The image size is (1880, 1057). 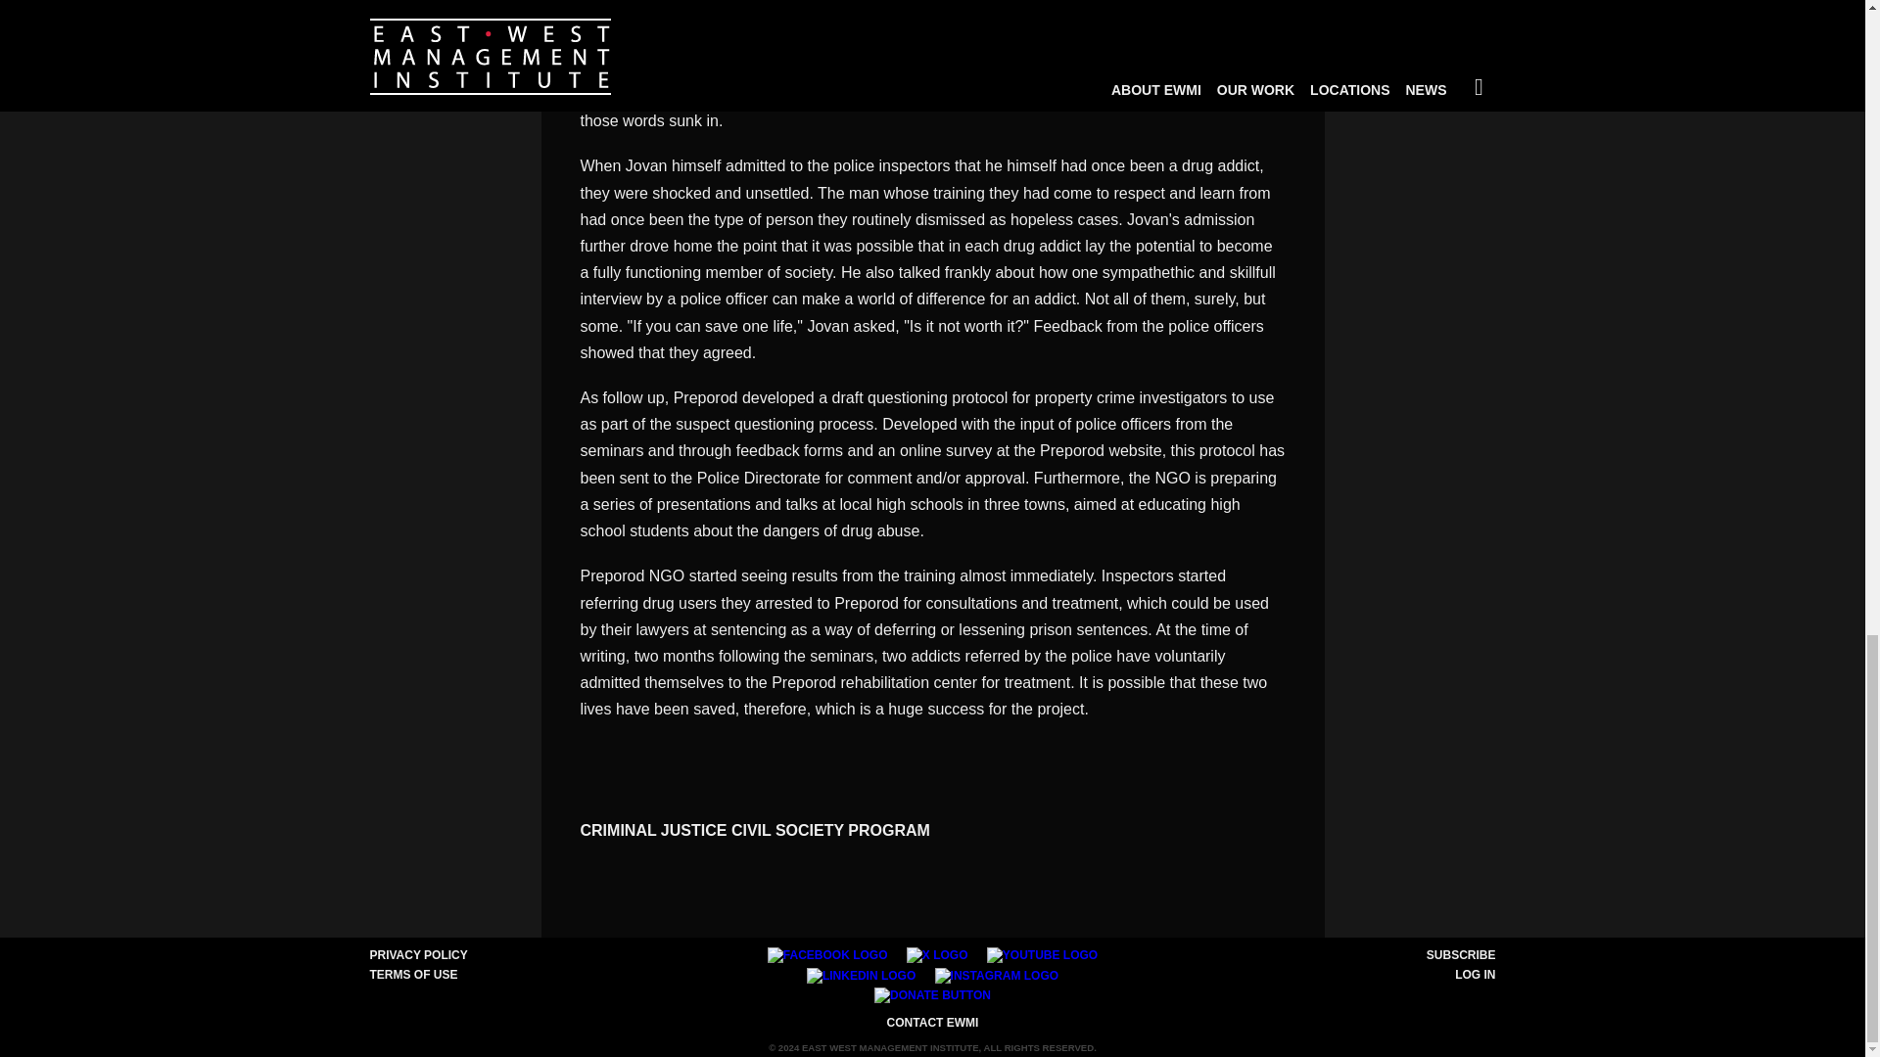 What do you see at coordinates (933, 1022) in the screenshot?
I see `CONTACT EWMI` at bounding box center [933, 1022].